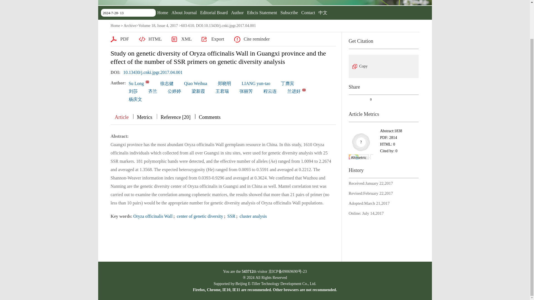  What do you see at coordinates (184, 12) in the screenshot?
I see `About Journal` at bounding box center [184, 12].